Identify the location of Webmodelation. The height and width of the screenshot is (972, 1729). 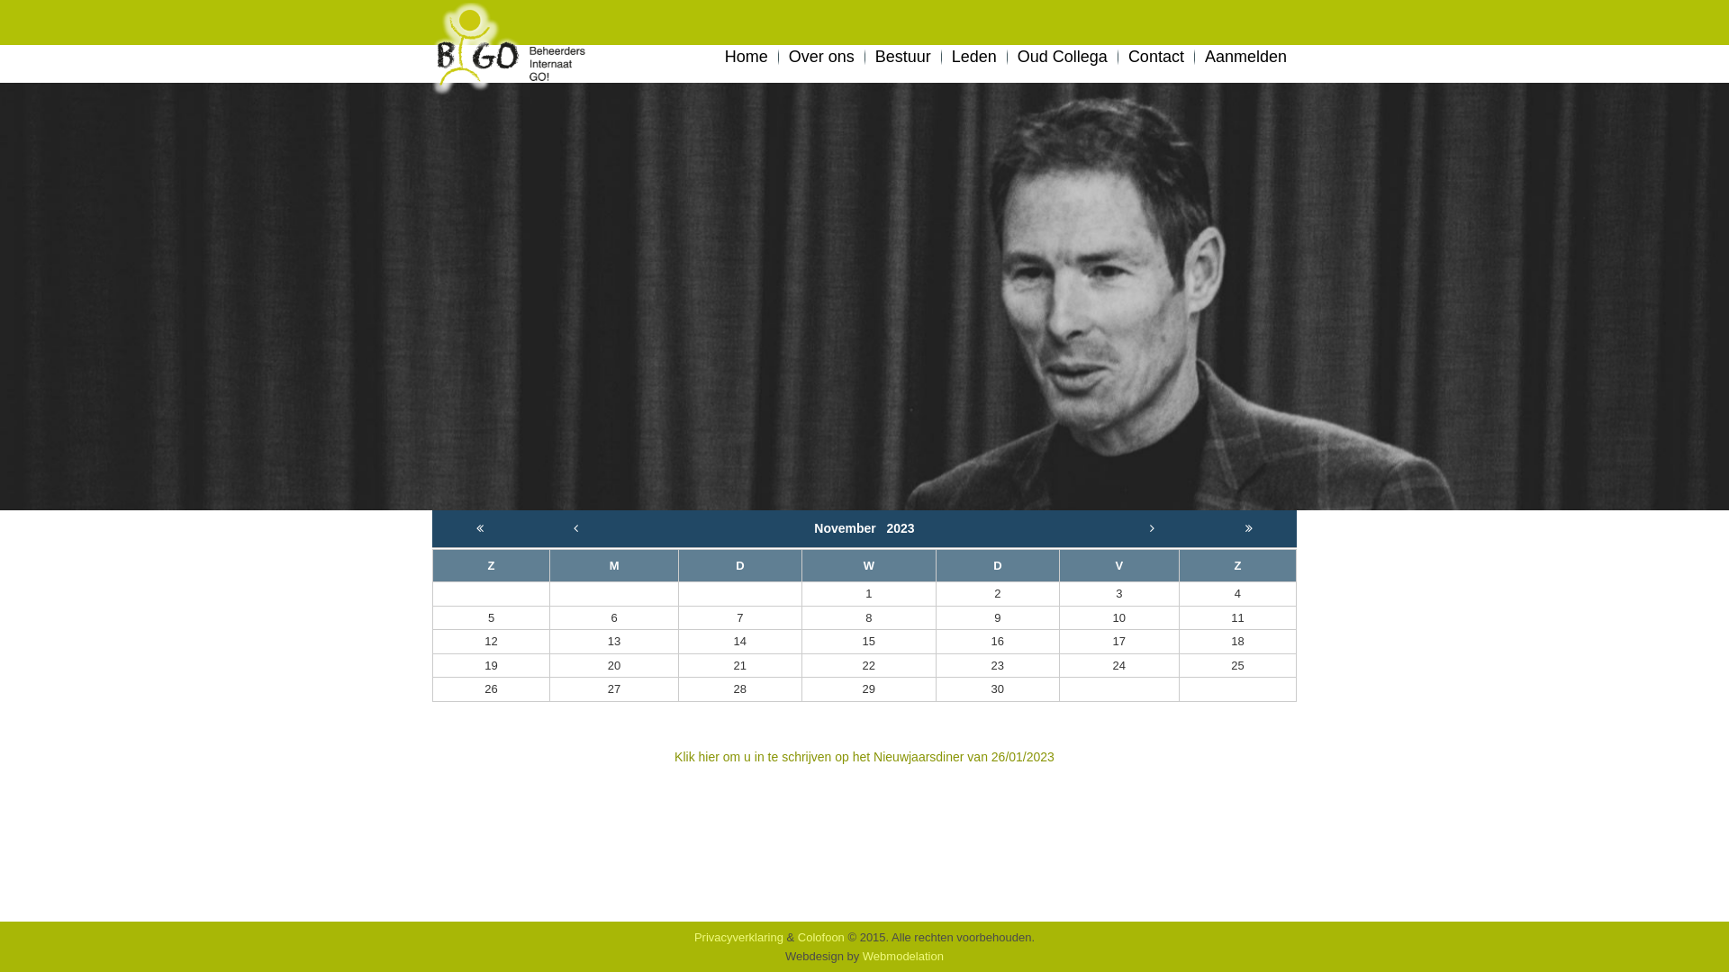
(903, 956).